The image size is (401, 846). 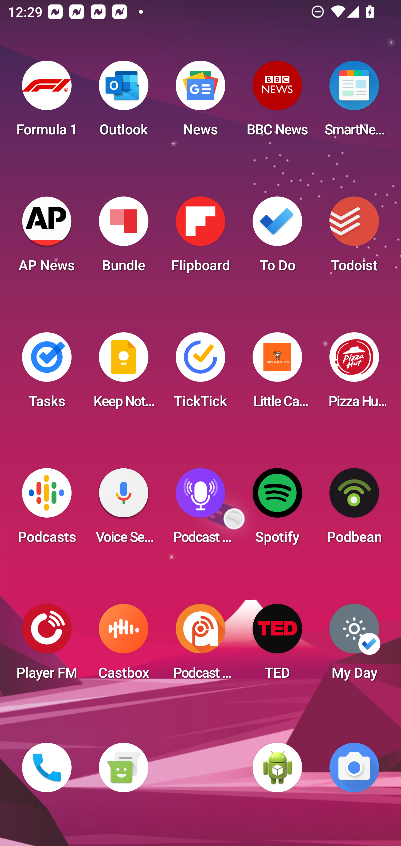 I want to click on WebView Browser Tester, so click(x=277, y=768).